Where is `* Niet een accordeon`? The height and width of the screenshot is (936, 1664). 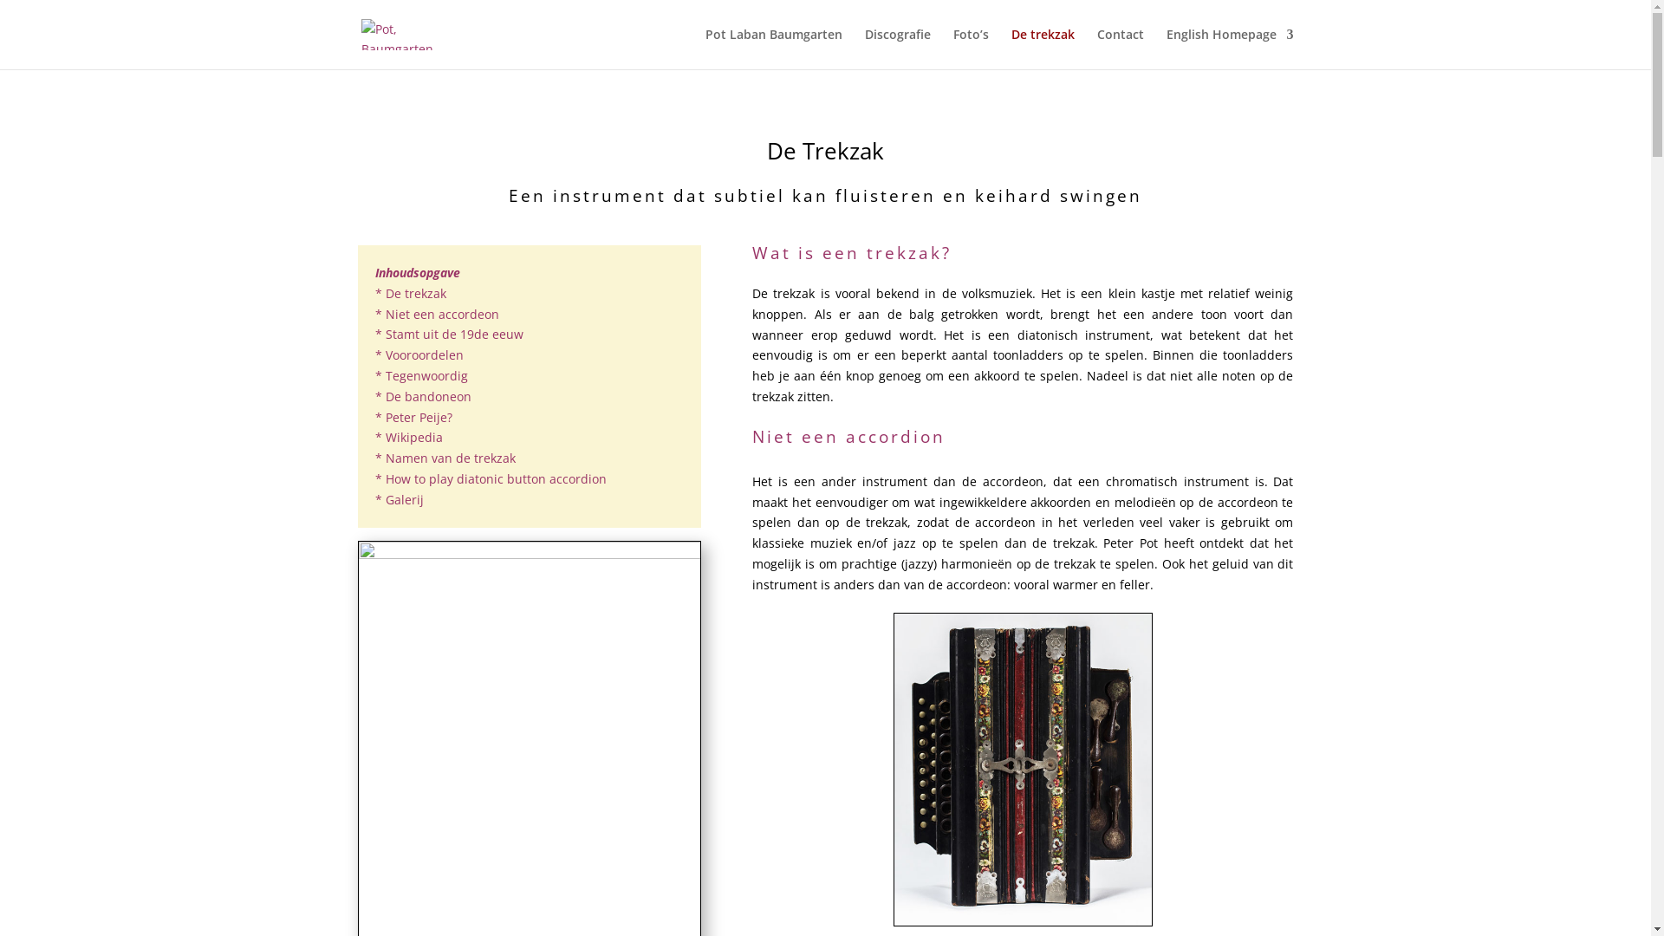
* Niet een accordeon is located at coordinates (437, 314).